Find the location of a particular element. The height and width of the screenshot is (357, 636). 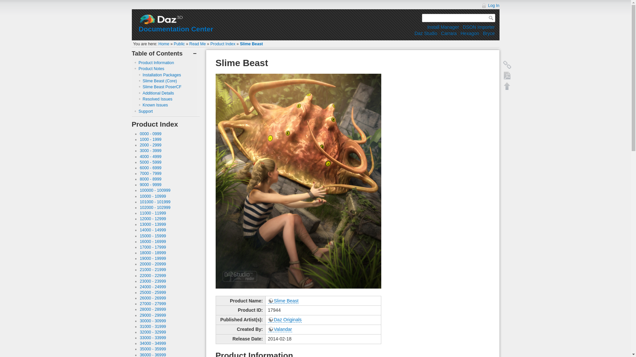

Log In is located at coordinates (490, 5).